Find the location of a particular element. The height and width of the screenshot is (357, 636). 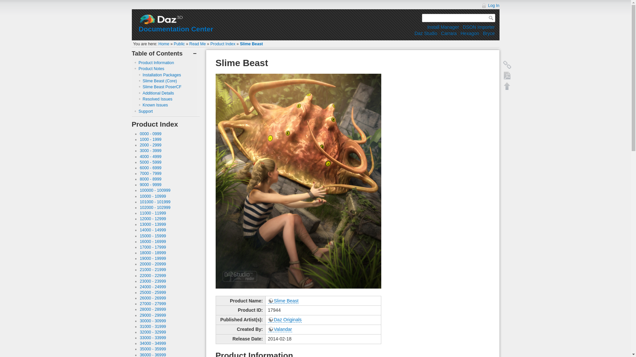

Log In is located at coordinates (490, 5).